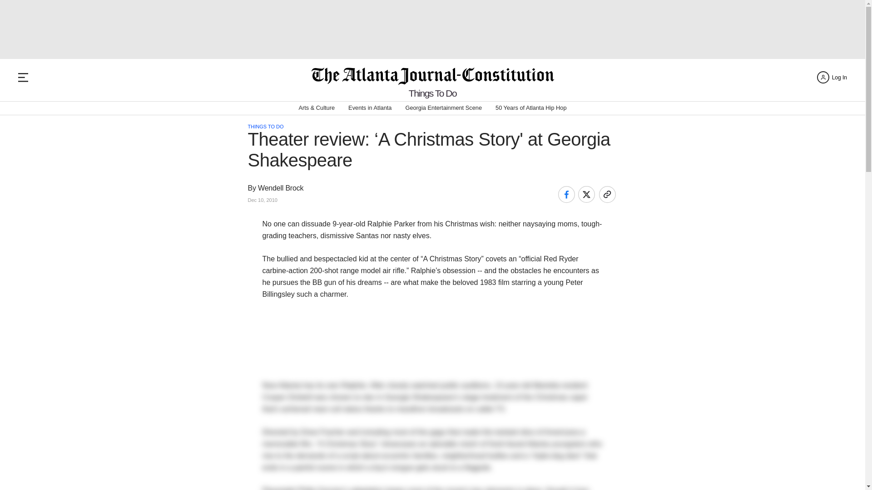 Image resolution: width=872 pixels, height=490 pixels. I want to click on Georgia Entertainment Scene, so click(443, 108).